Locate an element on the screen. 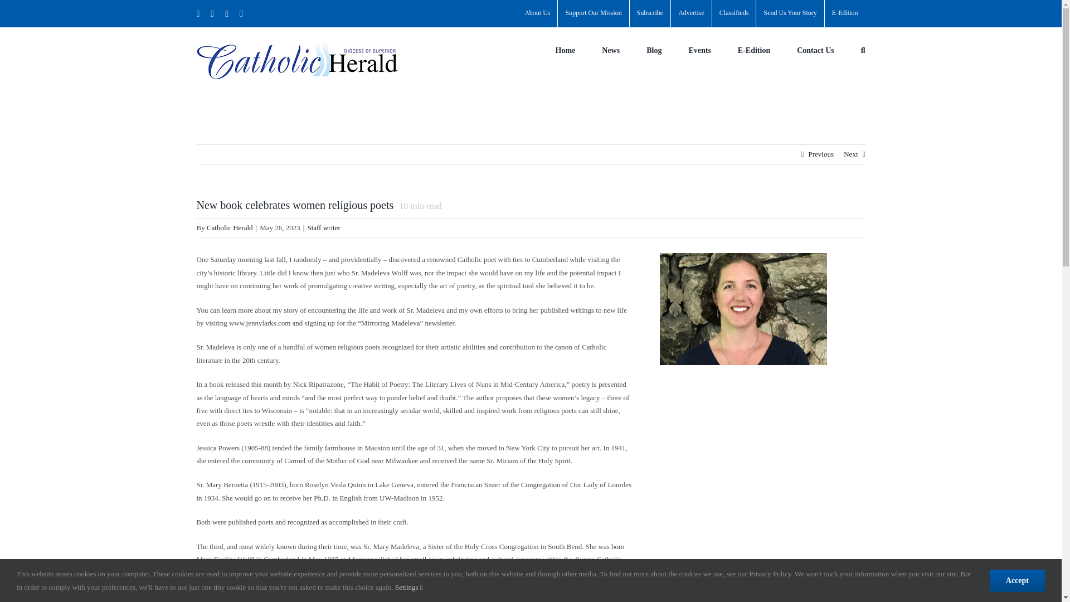 This screenshot has height=602, width=1070. About Us is located at coordinates (537, 13).